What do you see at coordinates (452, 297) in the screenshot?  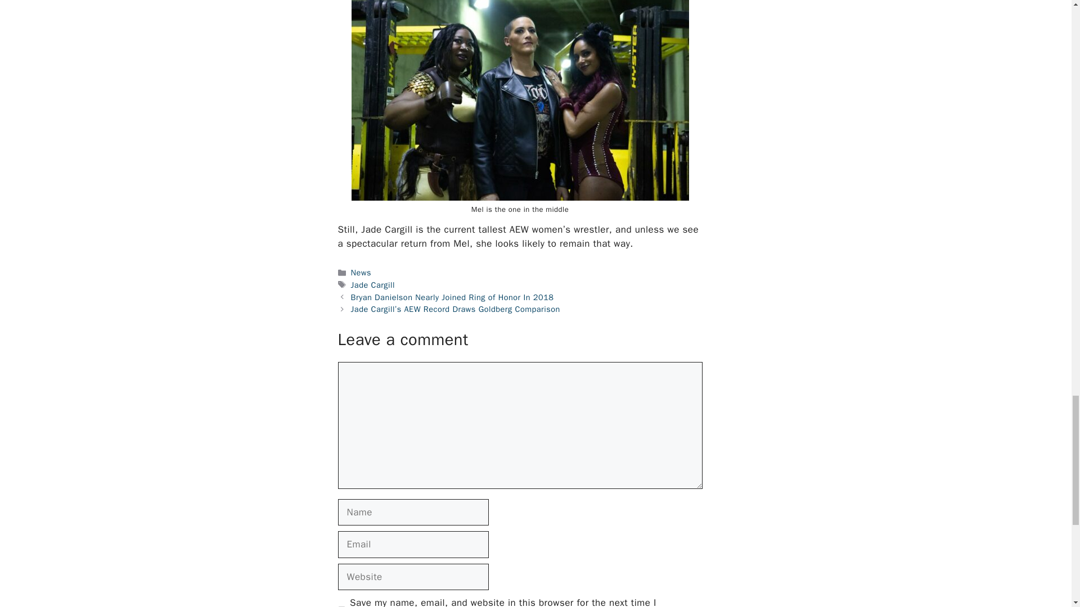 I see `Bryan Danielson Nearly Joined Ring of Honor In 2018` at bounding box center [452, 297].